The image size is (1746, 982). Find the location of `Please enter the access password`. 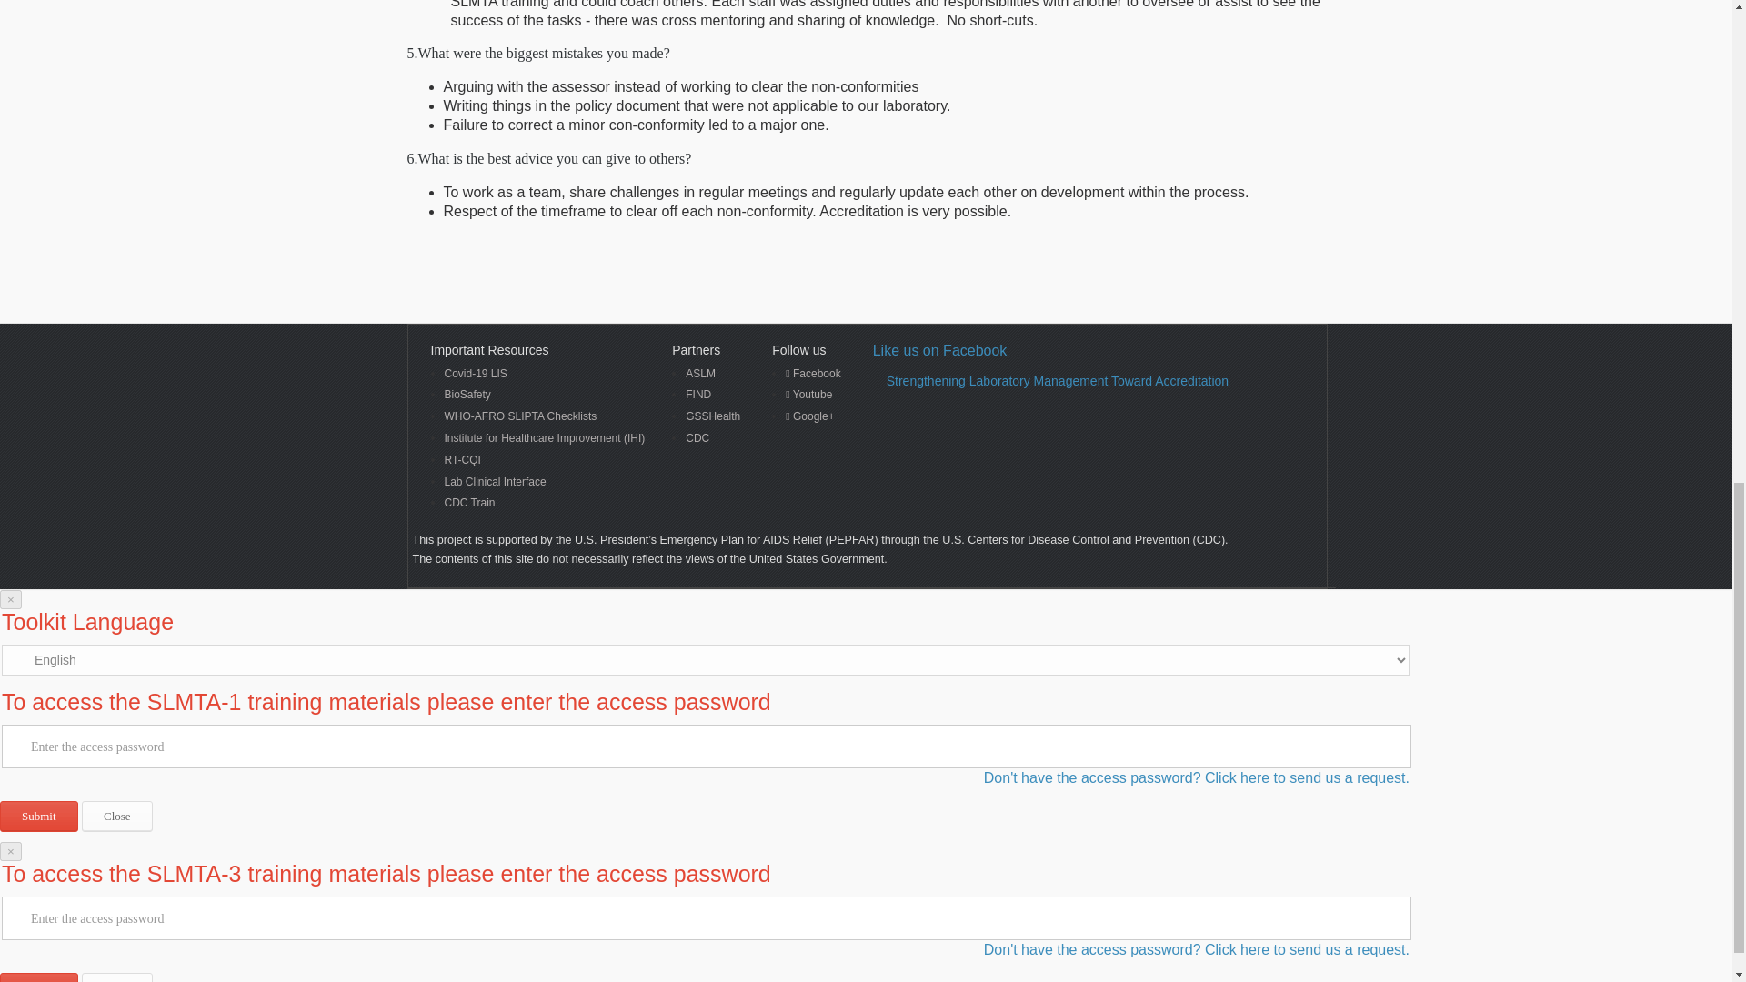

Please enter the access password is located at coordinates (706, 746).